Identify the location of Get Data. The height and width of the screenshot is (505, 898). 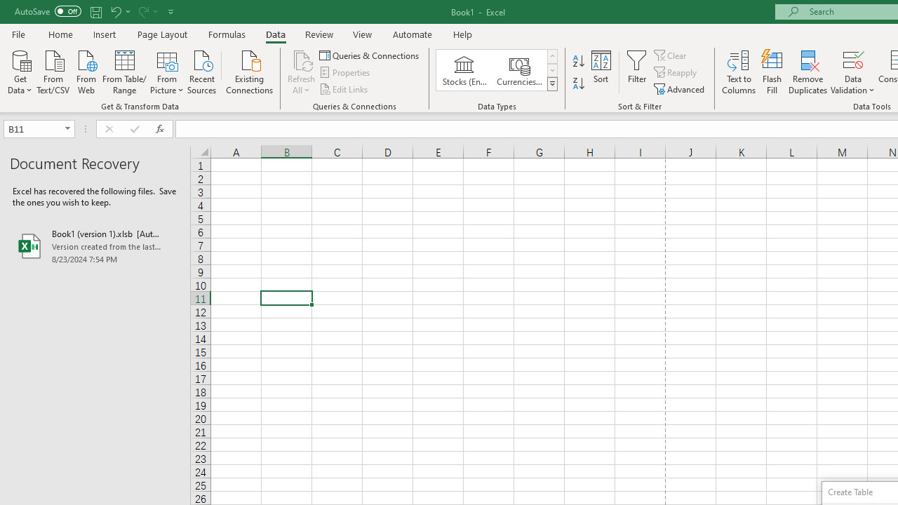
(20, 71).